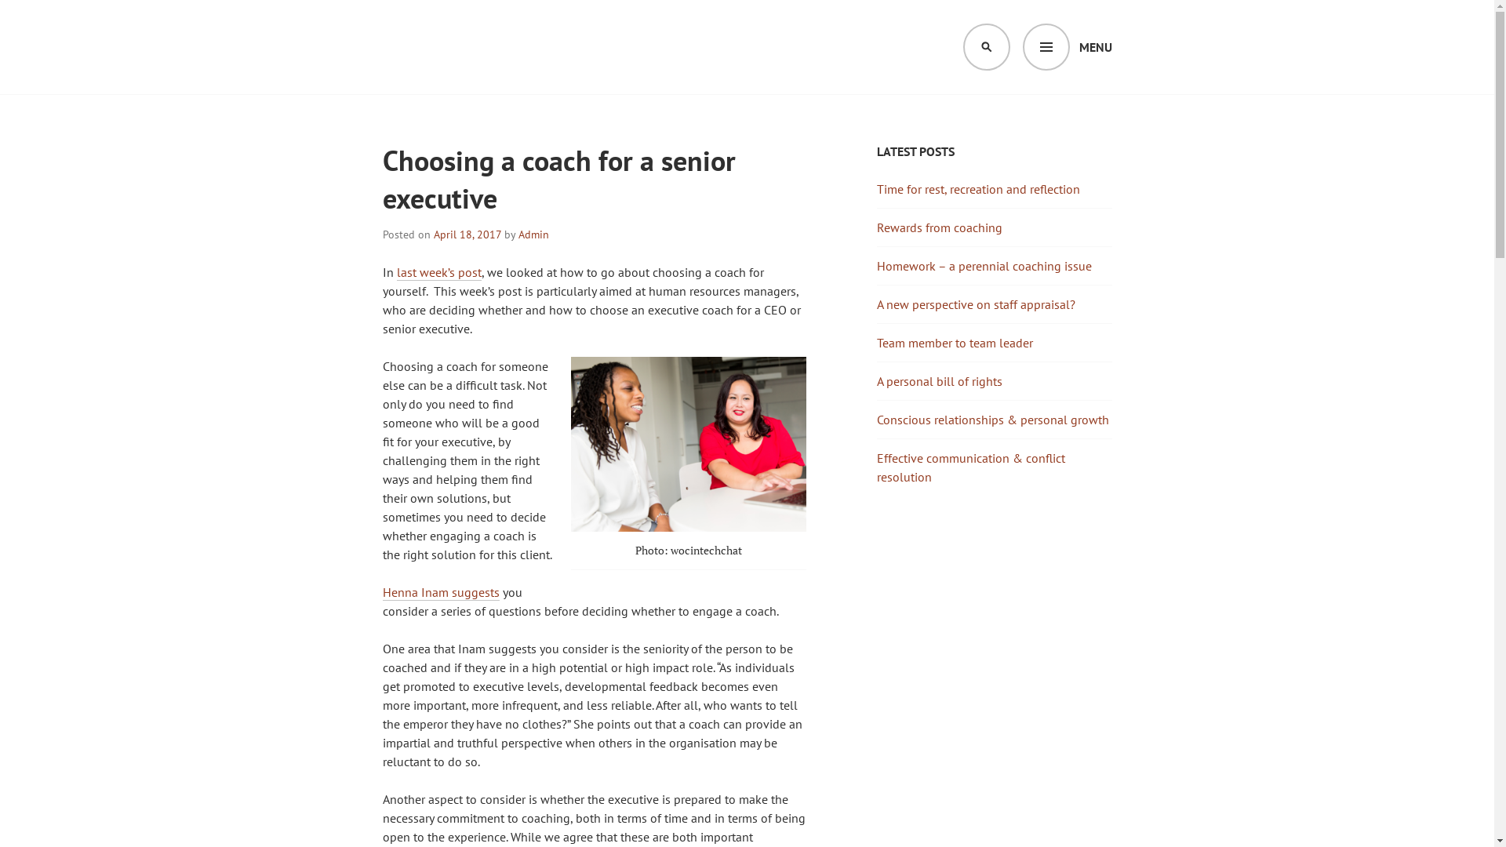  What do you see at coordinates (940, 381) in the screenshot?
I see `A personal bill of rights` at bounding box center [940, 381].